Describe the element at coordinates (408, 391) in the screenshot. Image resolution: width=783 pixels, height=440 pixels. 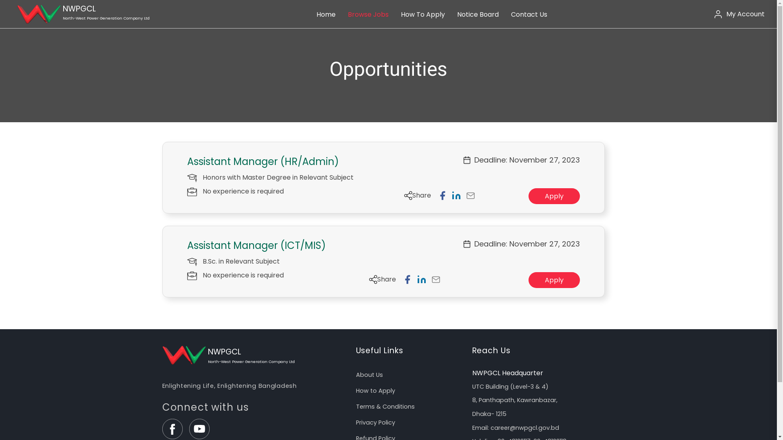
I see `How to Apply` at that location.